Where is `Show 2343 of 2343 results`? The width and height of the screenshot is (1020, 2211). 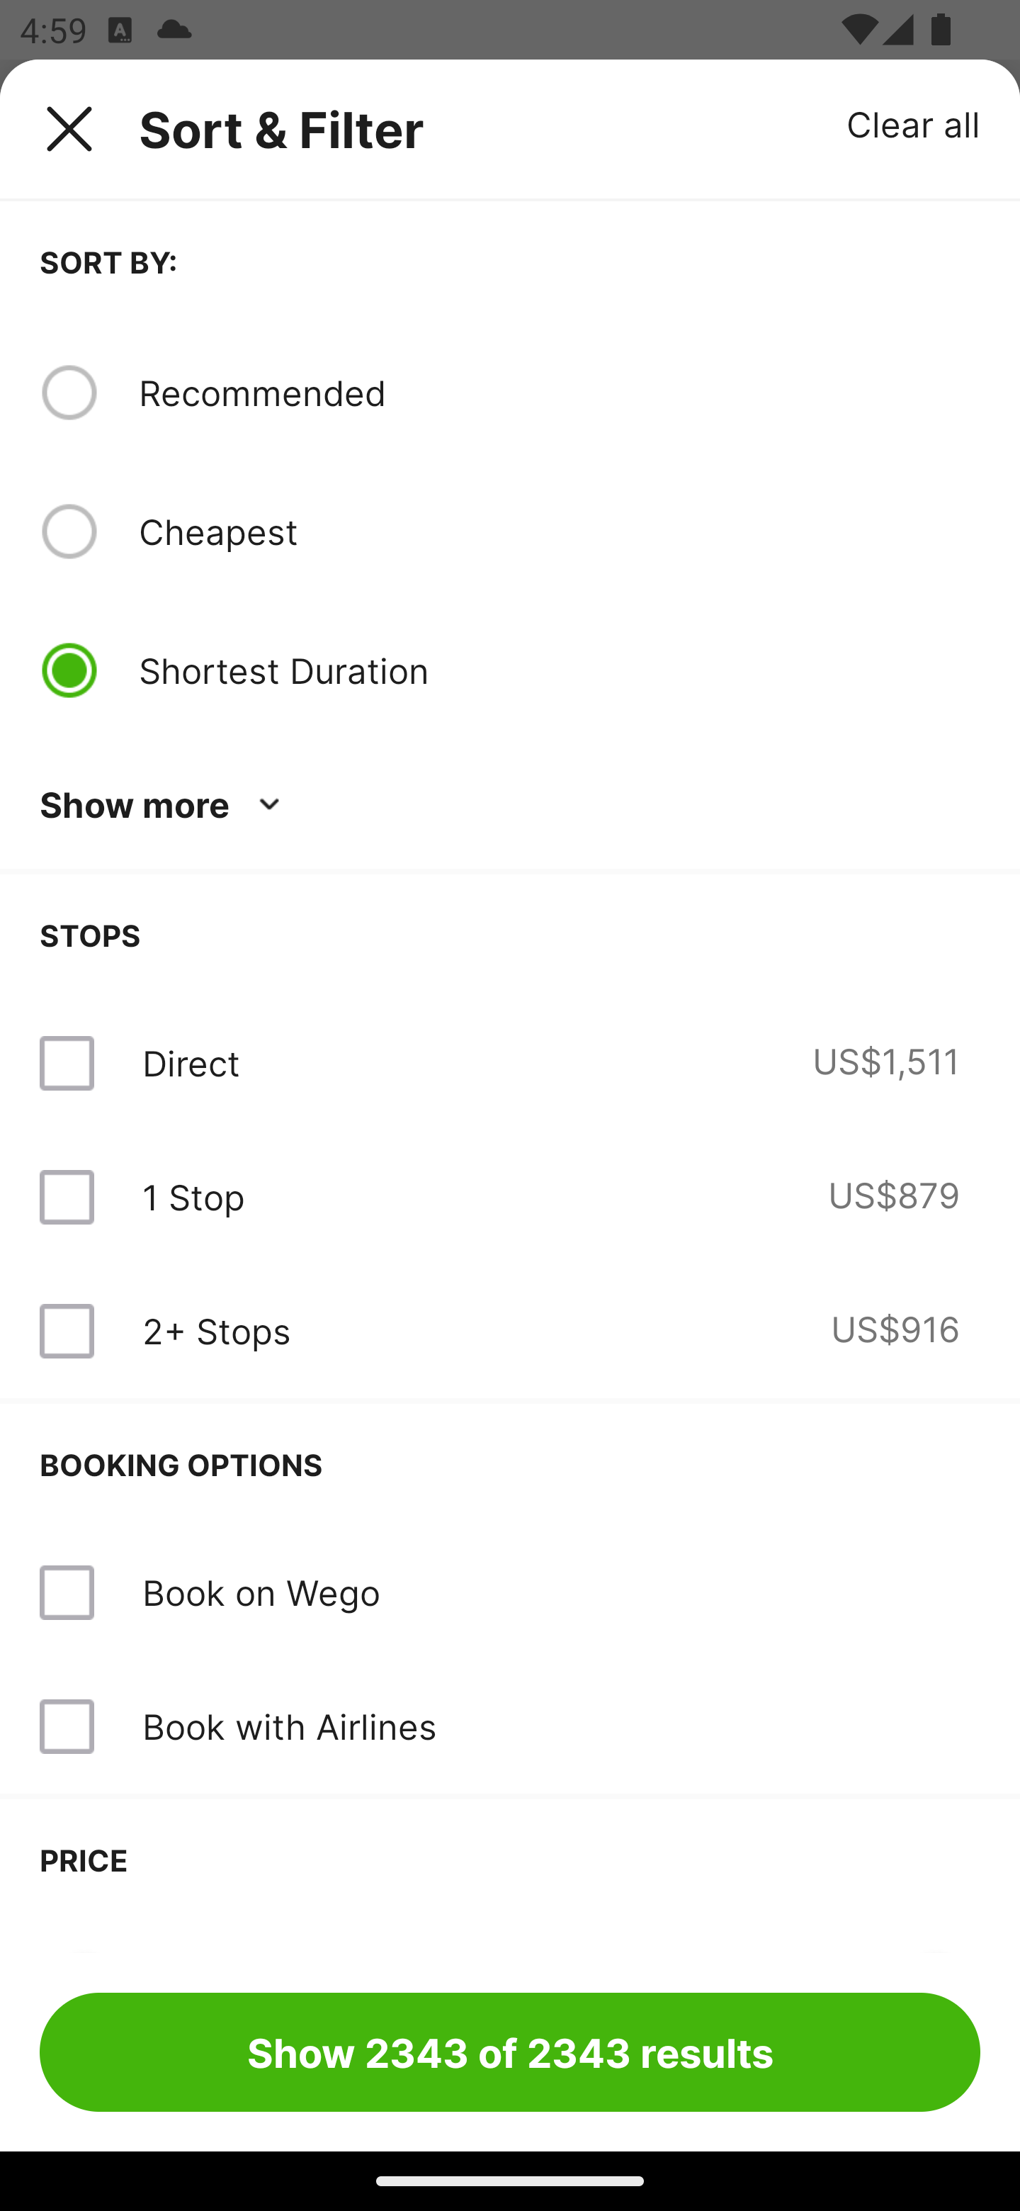
Show 2343 of 2343 results is located at coordinates (510, 2052).